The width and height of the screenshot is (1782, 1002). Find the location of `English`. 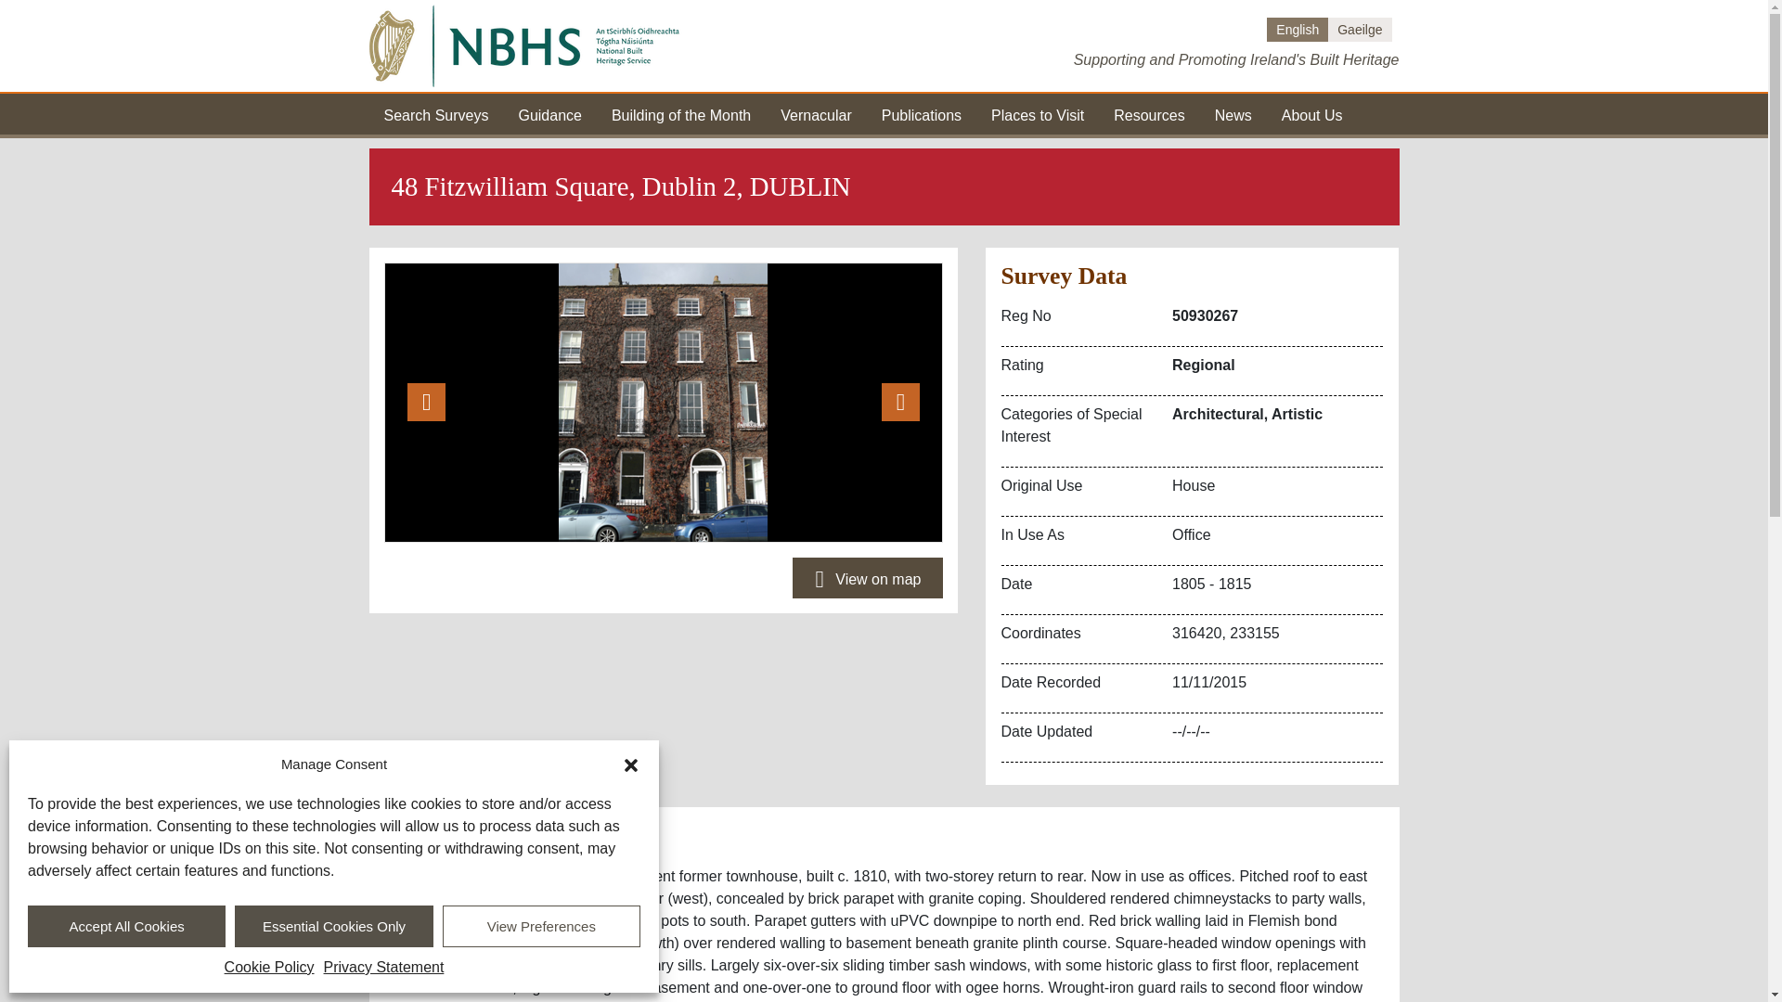

English is located at coordinates (1298, 30).